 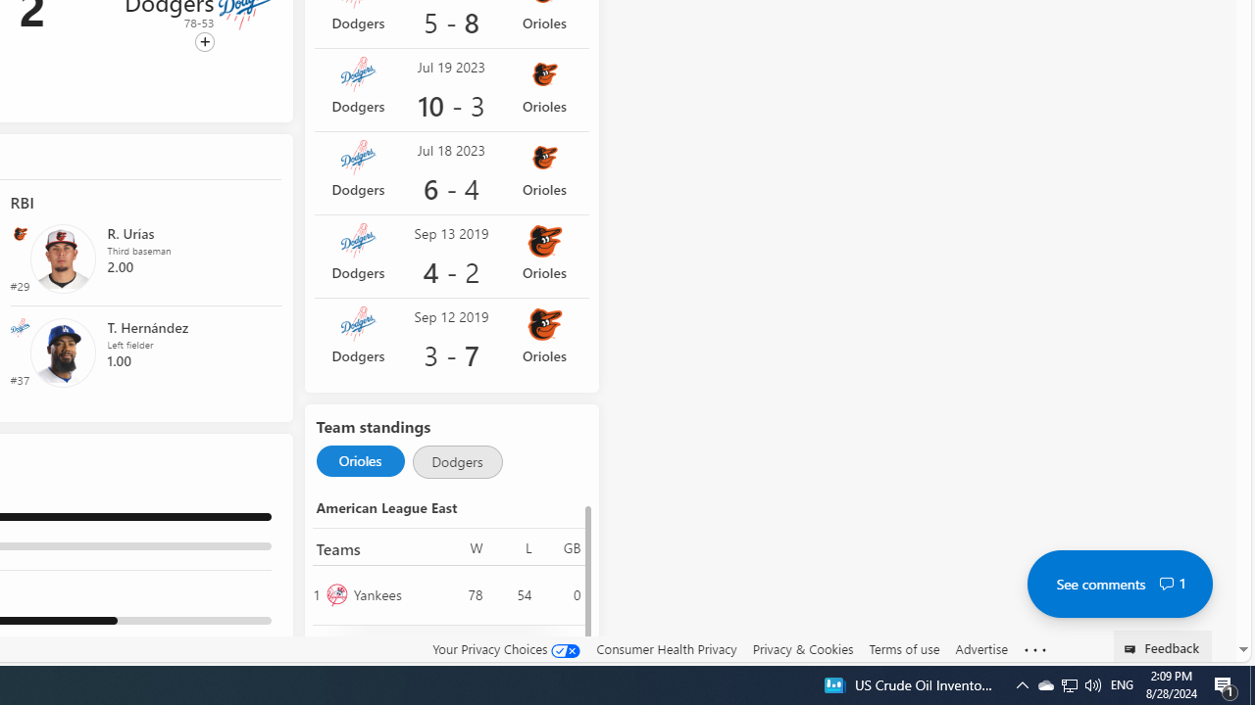 I want to click on Class: oneFooter_seeMore-DS-EntryPoint1-1, so click(x=1035, y=649).